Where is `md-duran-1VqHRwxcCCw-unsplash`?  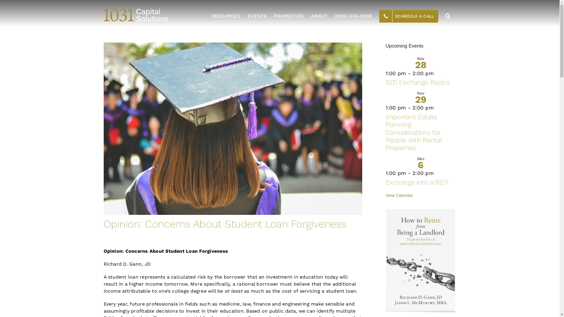 md-duran-1VqHRwxcCCw-unsplash is located at coordinates (233, 129).